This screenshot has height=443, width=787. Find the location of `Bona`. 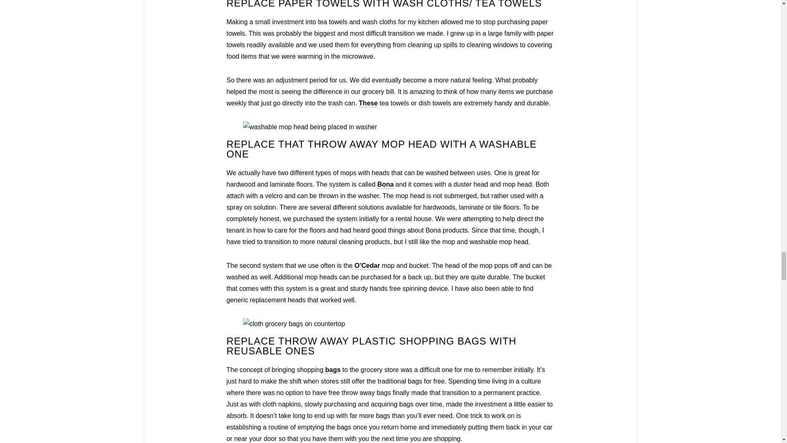

Bona is located at coordinates (385, 185).